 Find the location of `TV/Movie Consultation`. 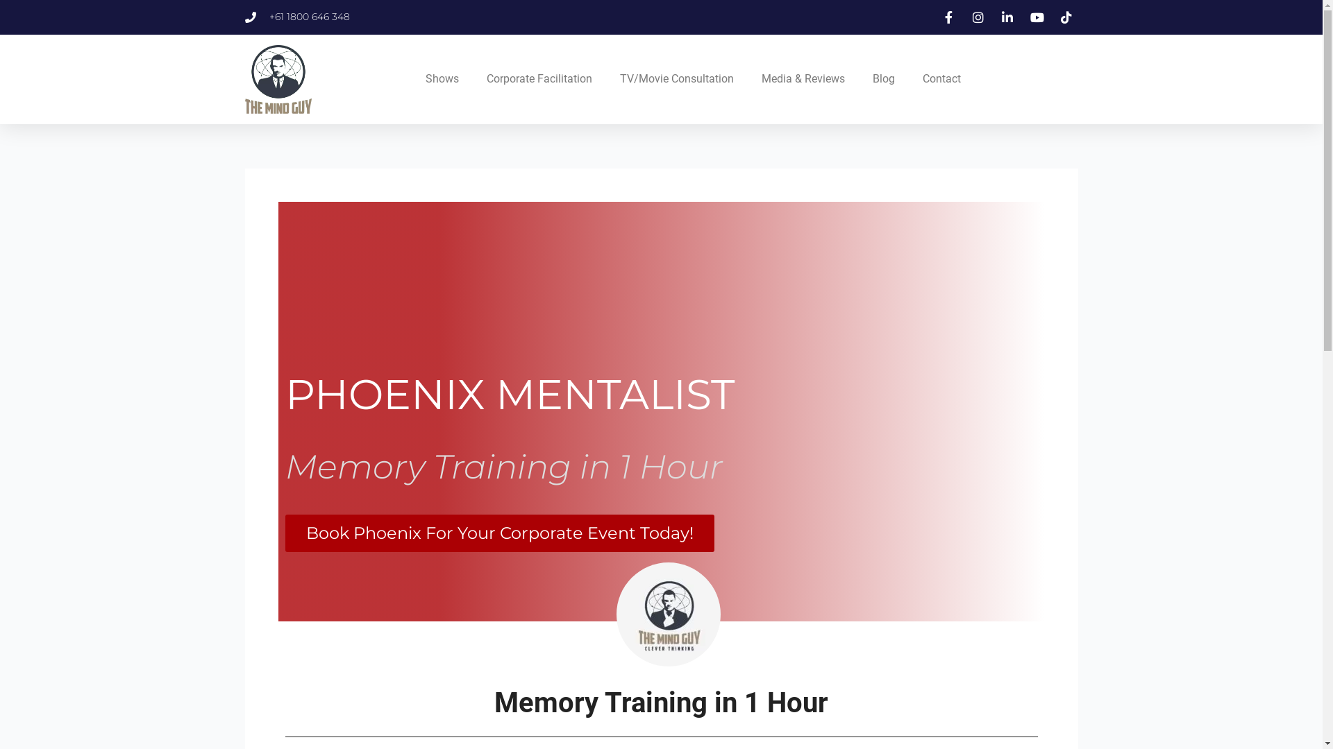

TV/Movie Consultation is located at coordinates (676, 79).